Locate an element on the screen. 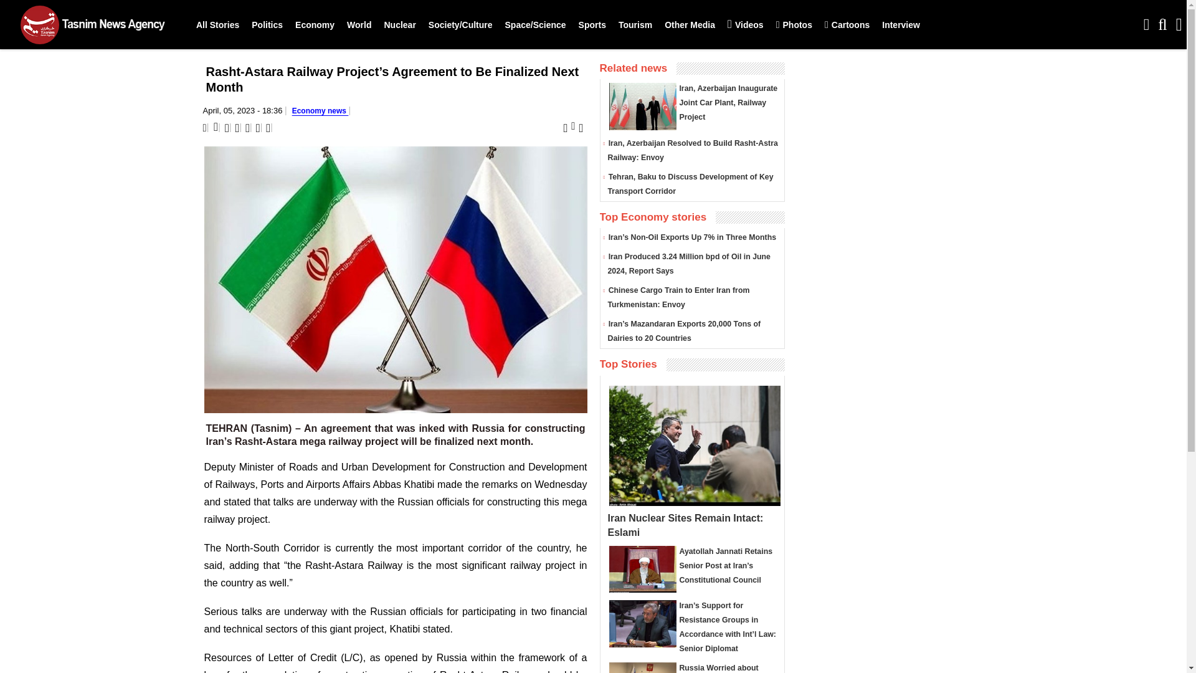 The width and height of the screenshot is (1196, 673). Photos is located at coordinates (794, 25).